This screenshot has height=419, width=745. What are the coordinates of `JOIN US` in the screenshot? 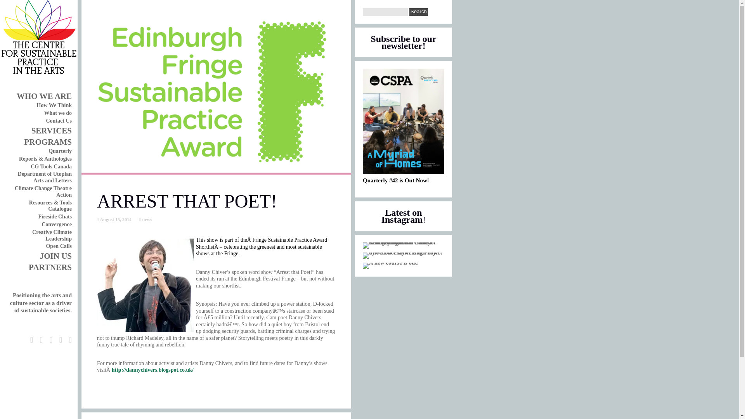 It's located at (56, 256).